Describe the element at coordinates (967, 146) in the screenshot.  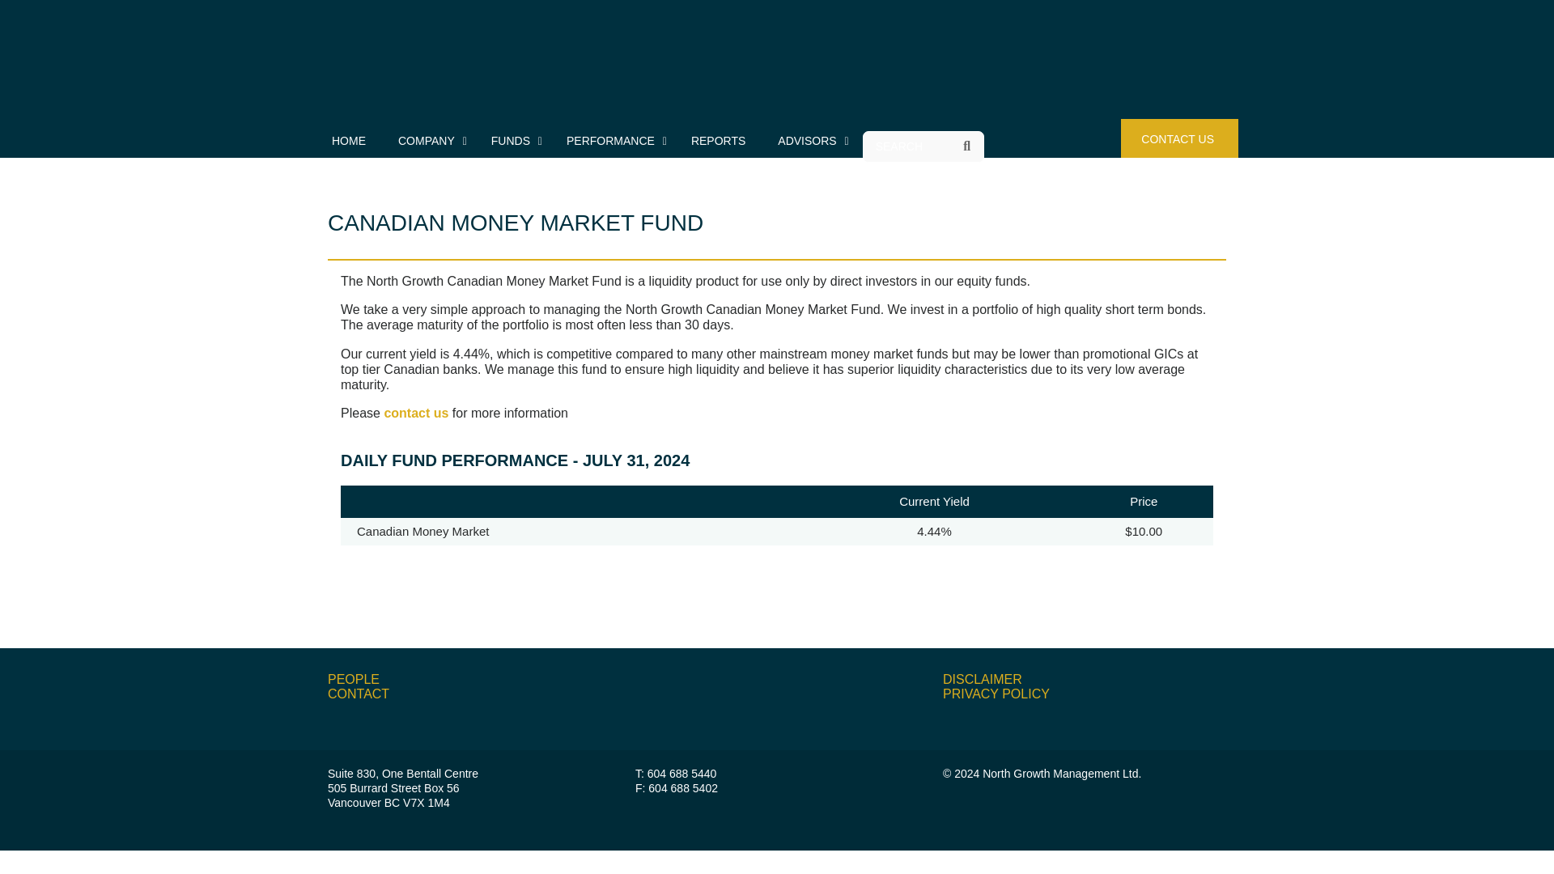
I see `Search` at that location.